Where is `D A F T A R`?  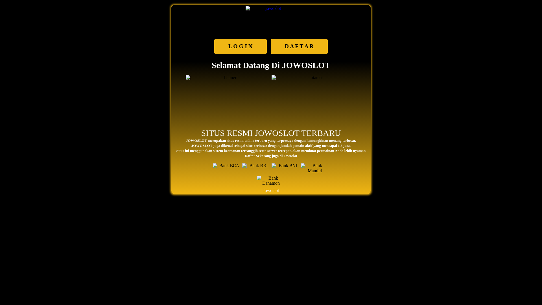
D A F T A R is located at coordinates (299, 46).